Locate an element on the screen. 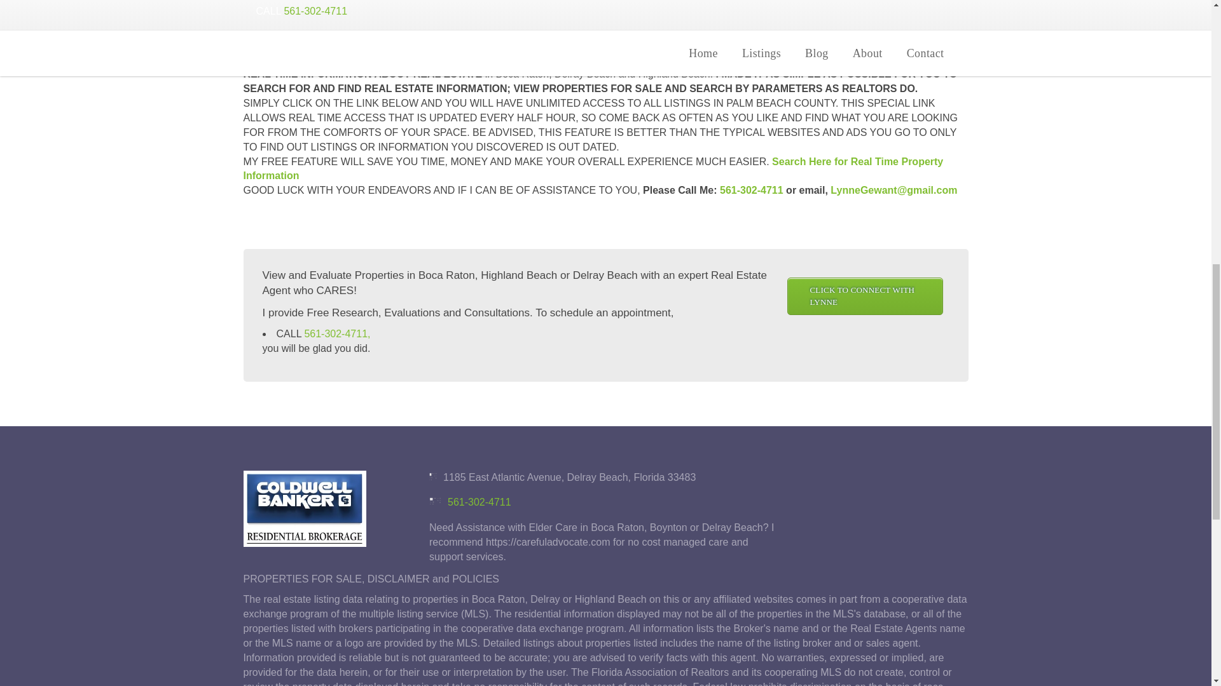  561-302-4711 is located at coordinates (479, 502).